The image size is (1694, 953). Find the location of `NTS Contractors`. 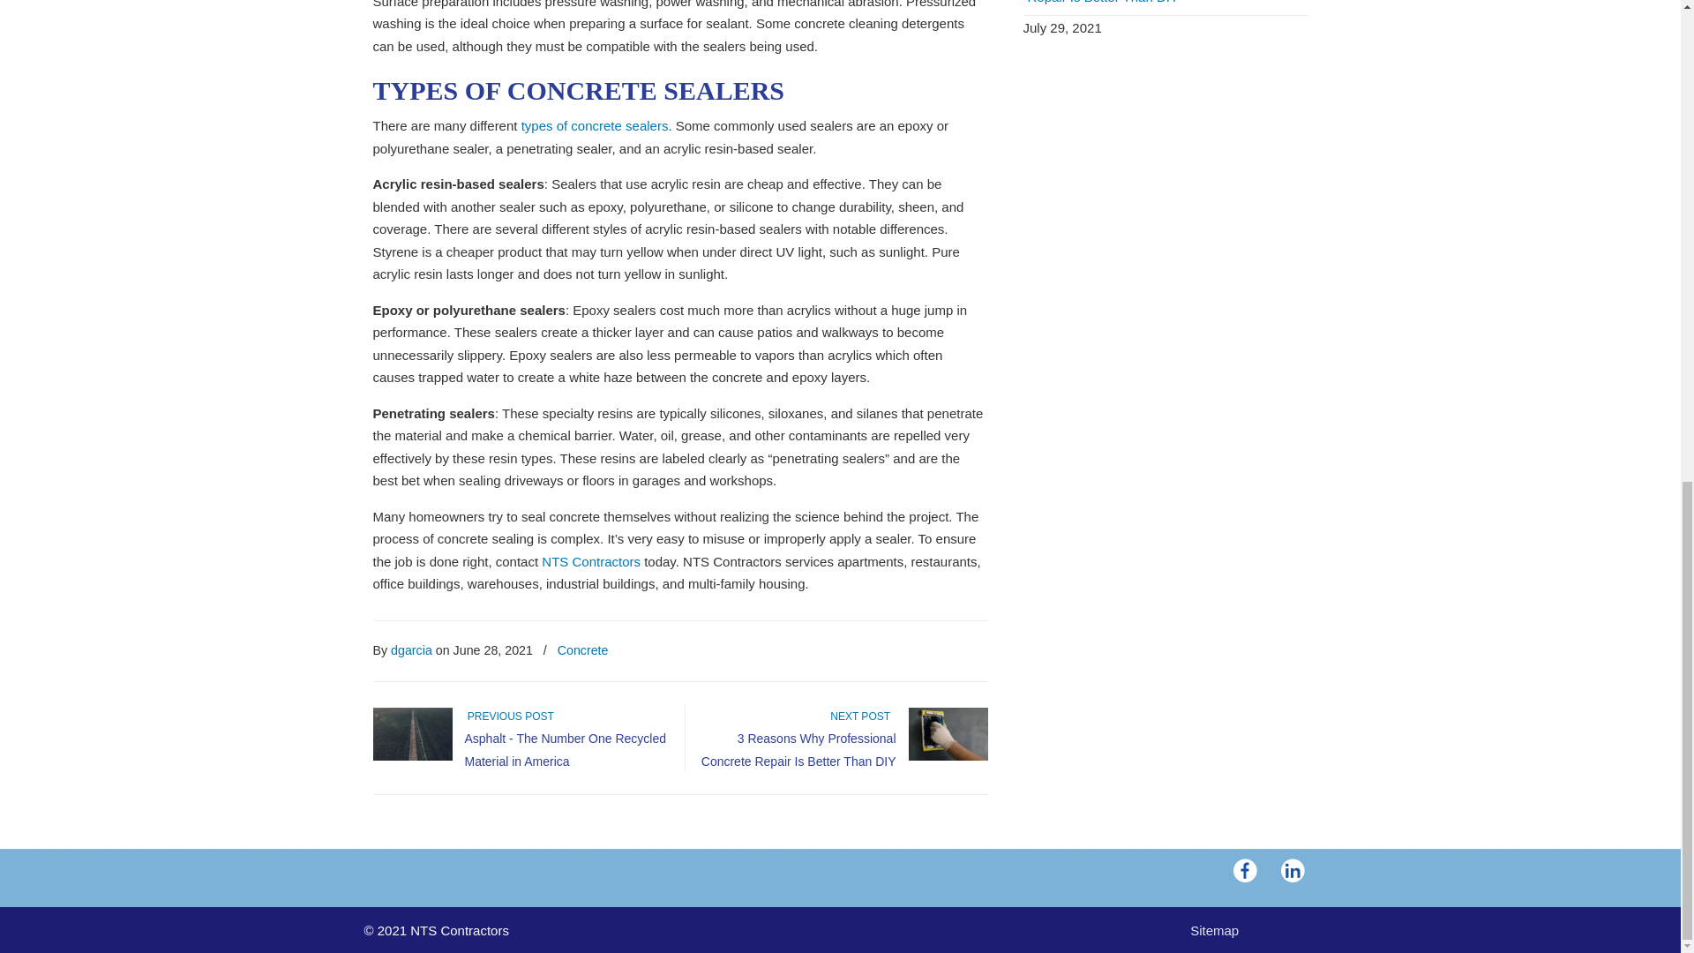

NTS Contractors is located at coordinates (591, 561).